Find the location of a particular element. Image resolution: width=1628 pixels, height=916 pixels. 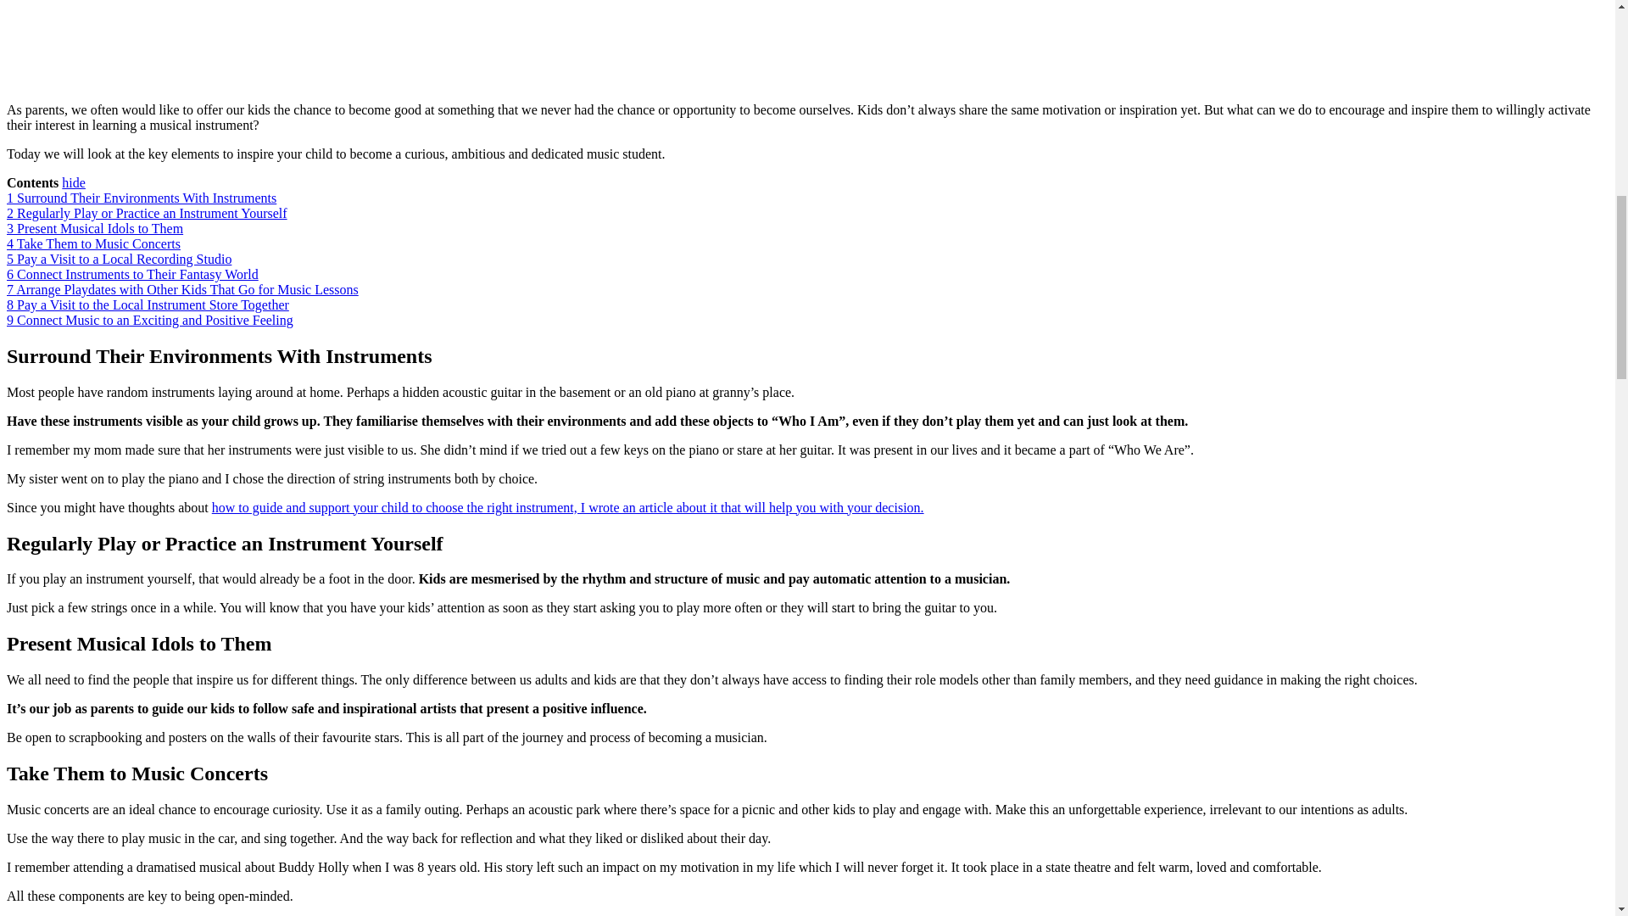

8 Pay a Visit to the Local Instrument Store Together is located at coordinates (148, 305).